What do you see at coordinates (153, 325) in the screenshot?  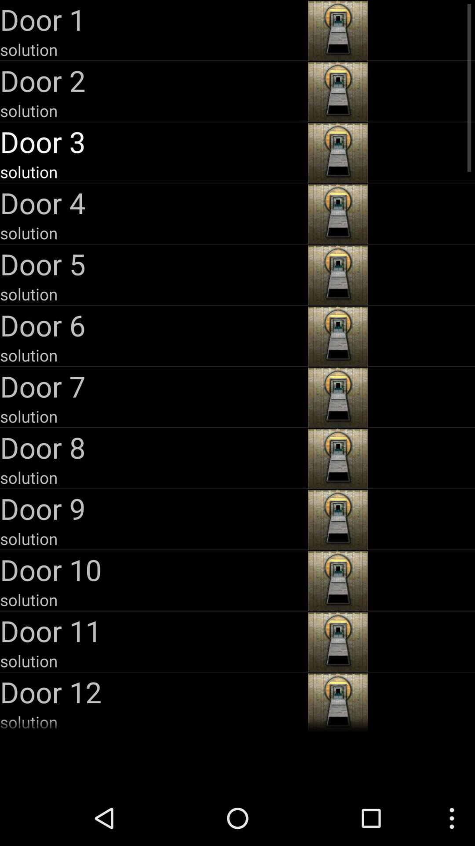 I see `press item above solution item` at bounding box center [153, 325].